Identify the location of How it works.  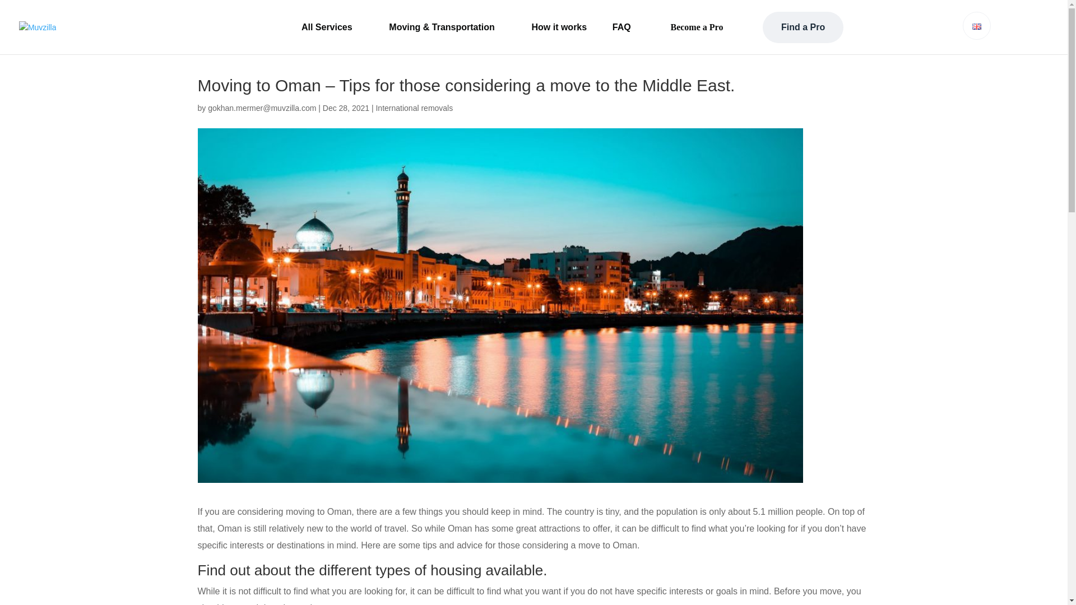
(559, 27).